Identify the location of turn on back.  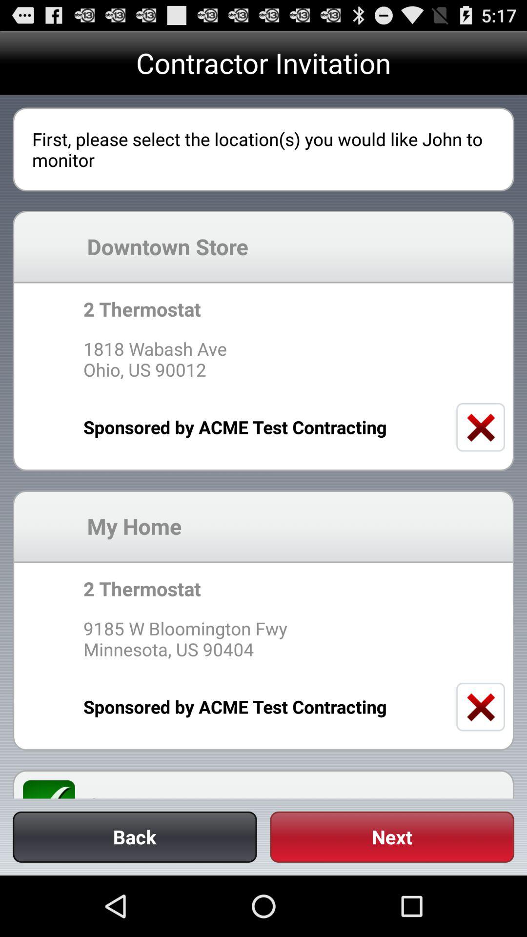
(135, 836).